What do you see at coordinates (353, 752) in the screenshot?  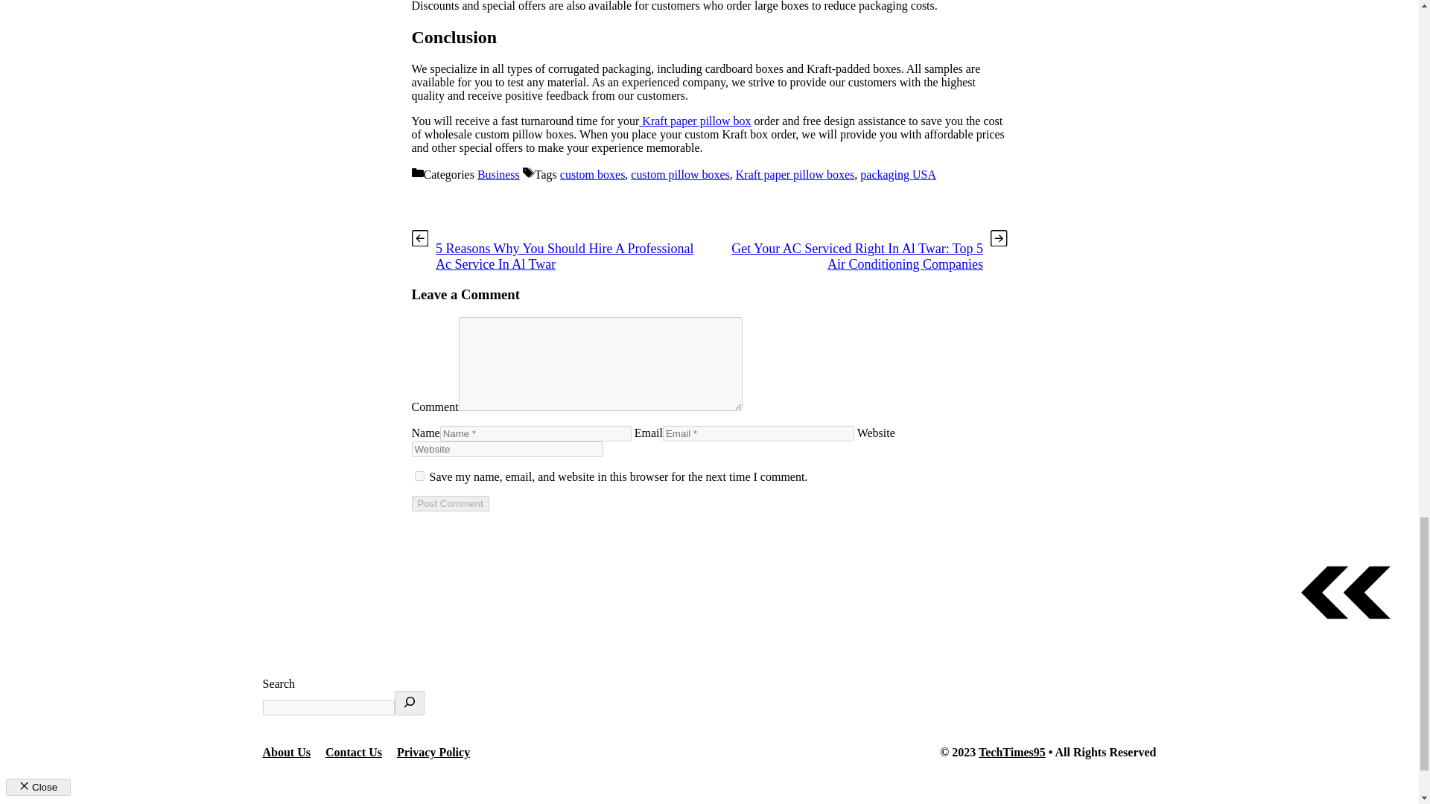 I see `Contact Us` at bounding box center [353, 752].